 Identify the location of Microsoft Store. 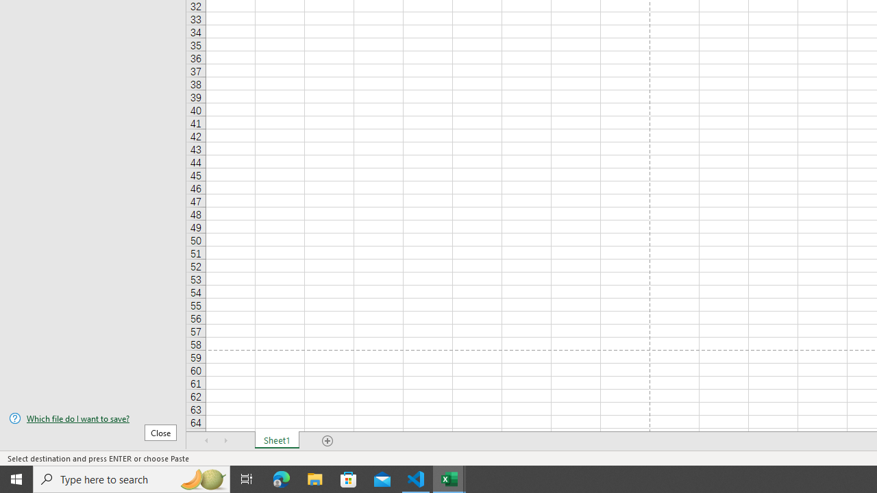
(349, 479).